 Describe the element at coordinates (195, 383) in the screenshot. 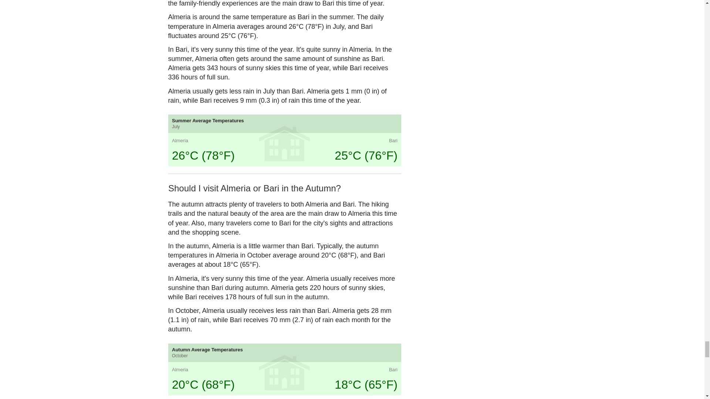

I see `Travel Costs for Madrid` at that location.